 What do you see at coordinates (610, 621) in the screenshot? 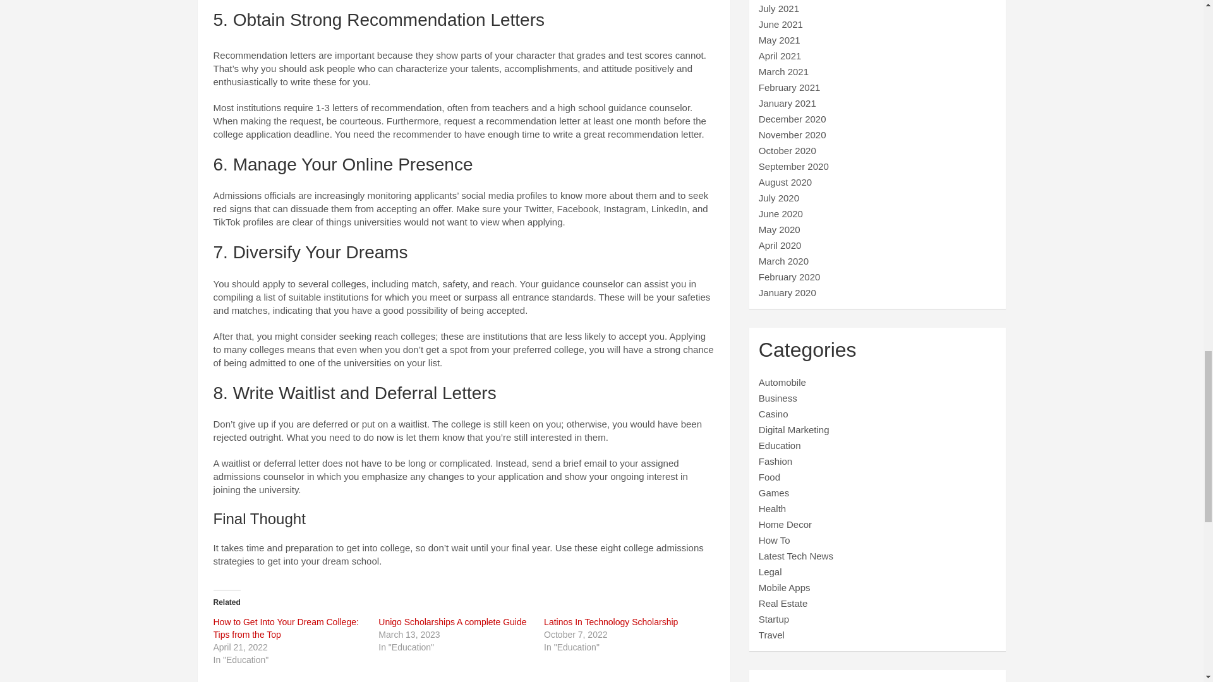
I see `Latinos In Technology Scholarship` at bounding box center [610, 621].